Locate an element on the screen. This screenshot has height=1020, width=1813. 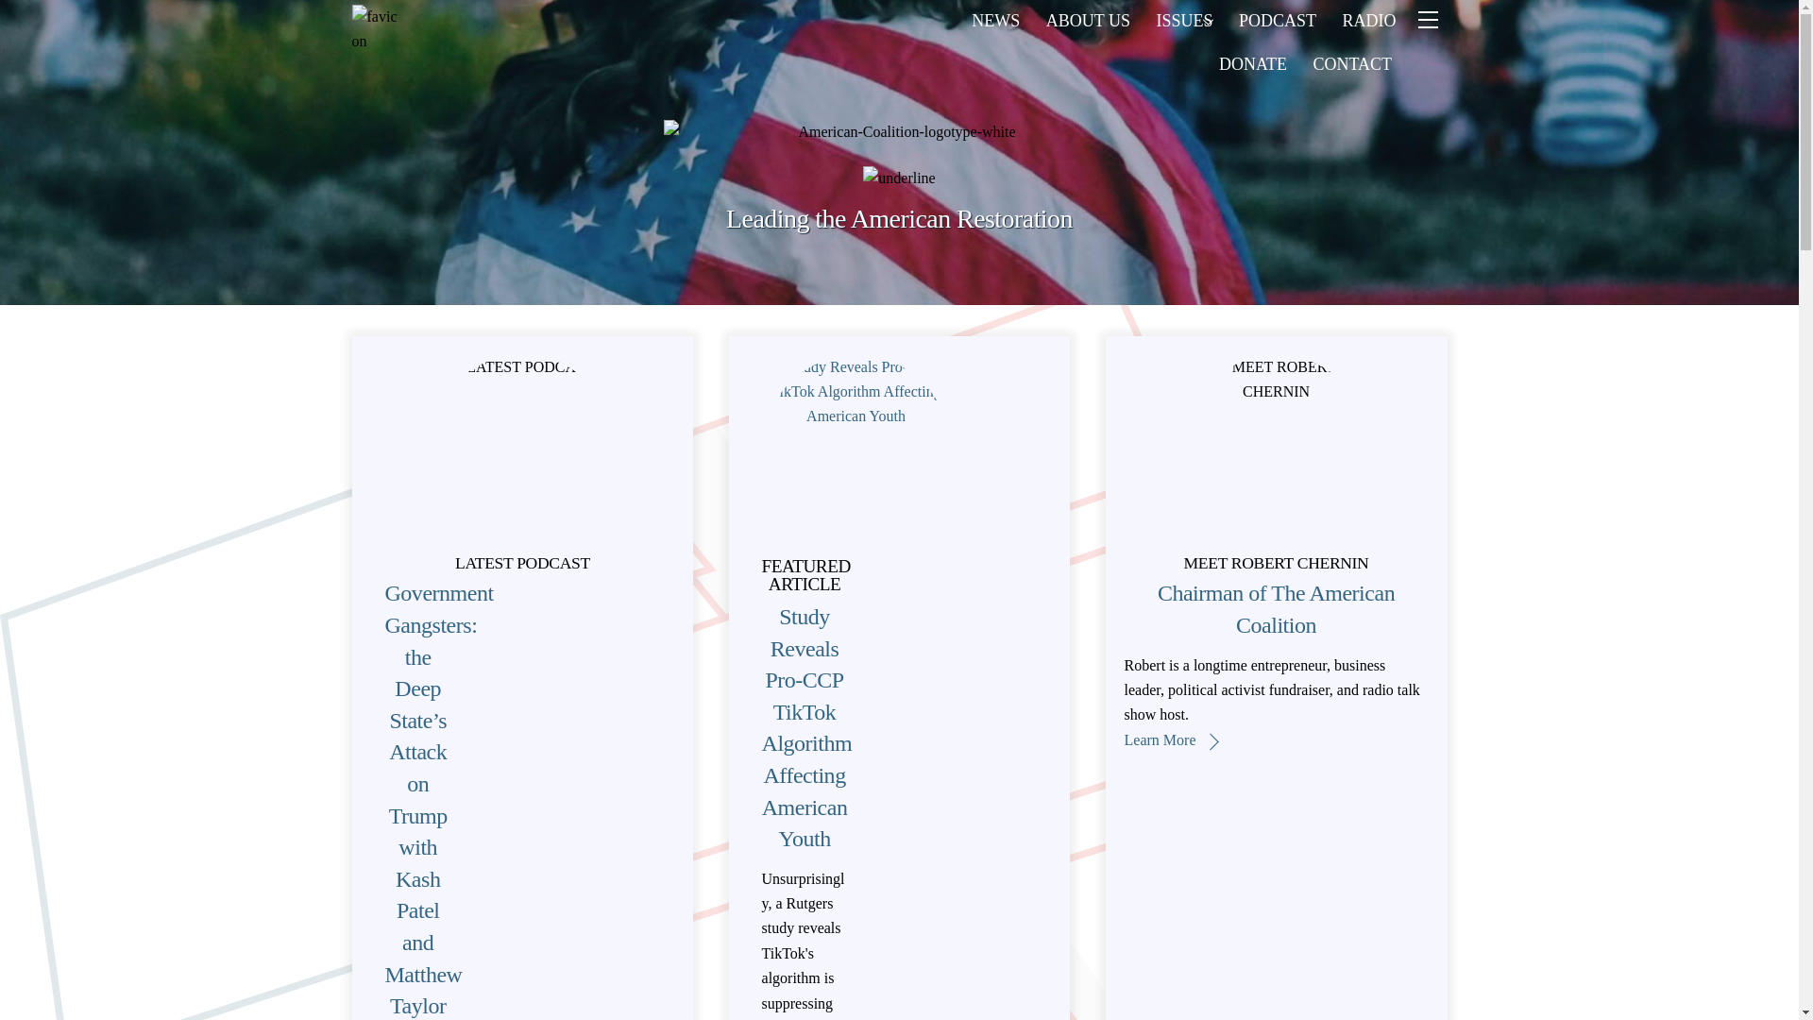
DONATE is located at coordinates (1252, 64).